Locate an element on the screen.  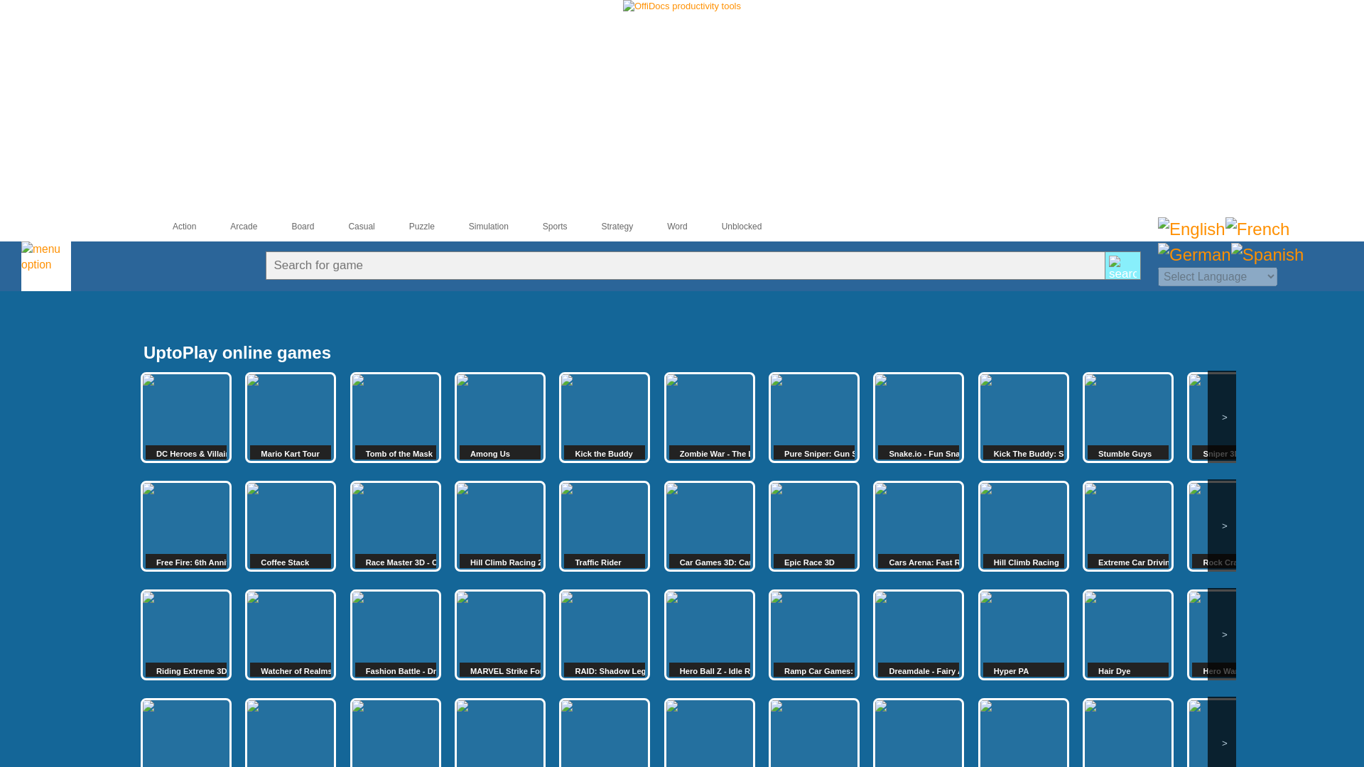
Sports is located at coordinates (543, 227).